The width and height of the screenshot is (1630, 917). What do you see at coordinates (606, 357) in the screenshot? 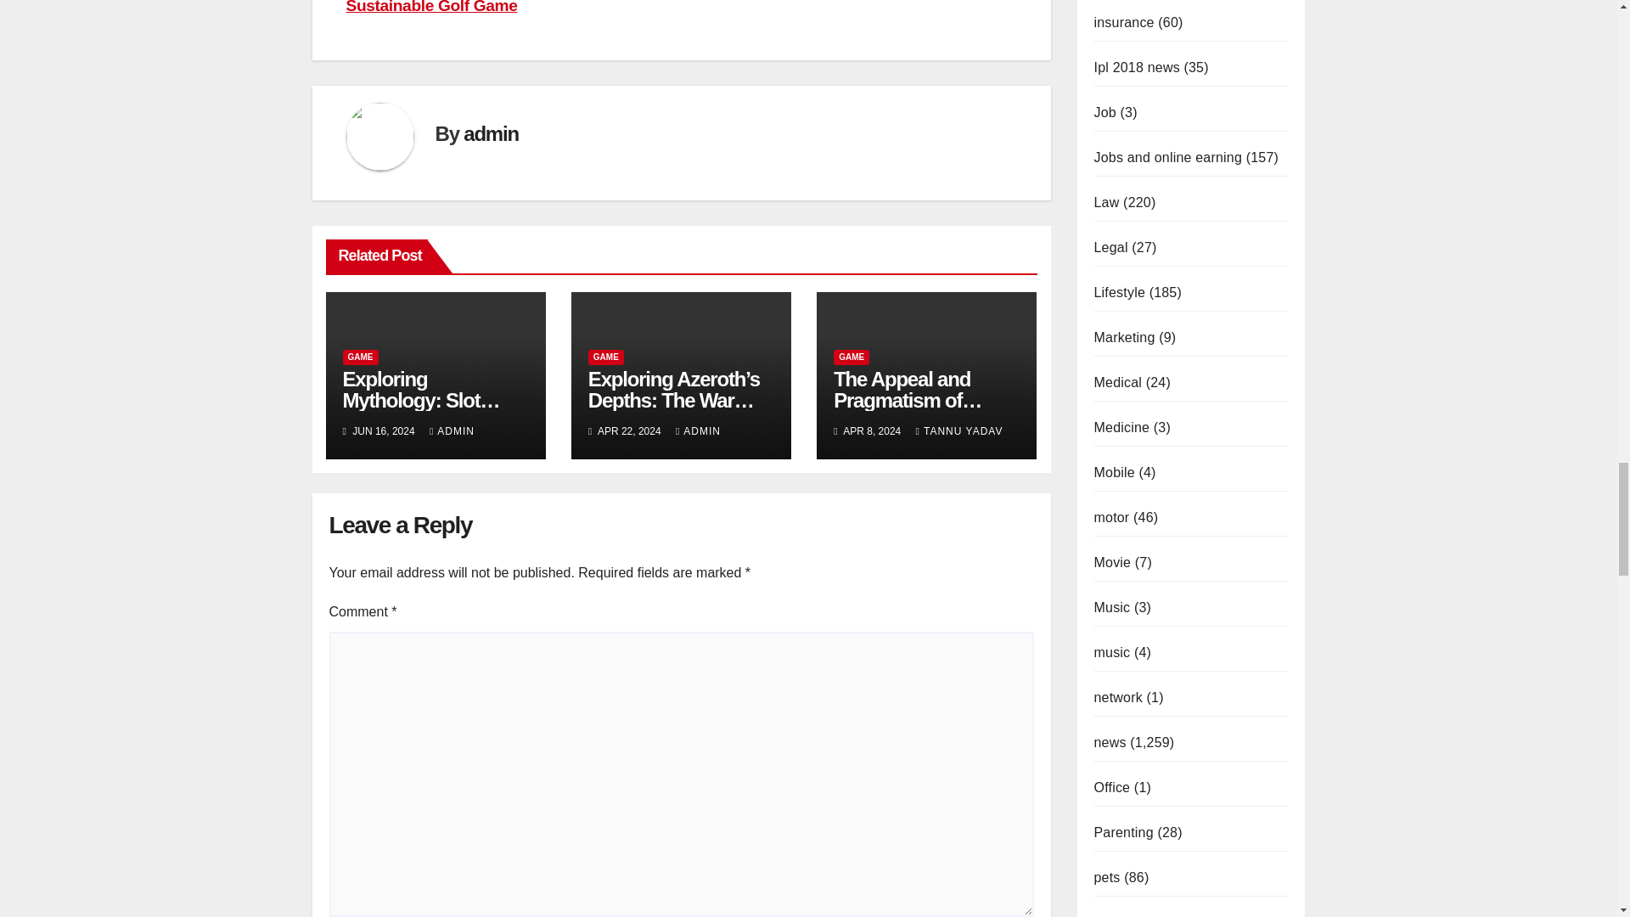
I see `GAME` at bounding box center [606, 357].